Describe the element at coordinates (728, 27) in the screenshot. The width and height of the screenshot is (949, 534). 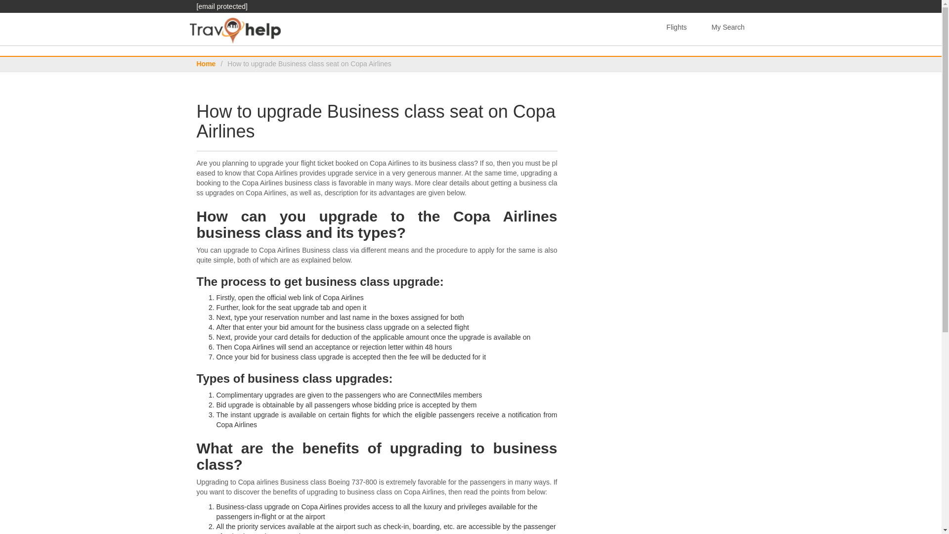
I see `My Search` at that location.